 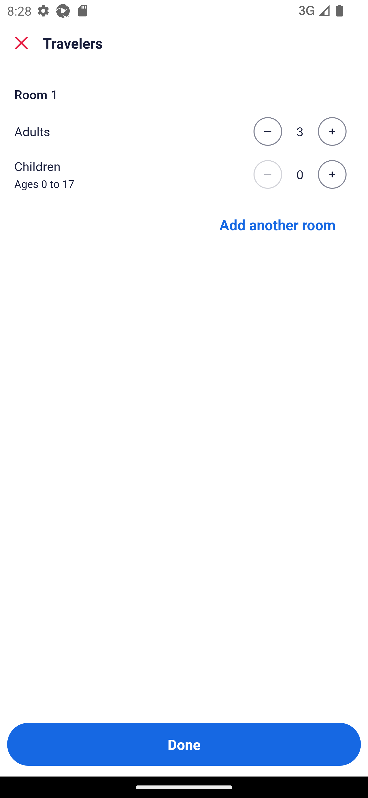 What do you see at coordinates (332, 175) in the screenshot?
I see `Increase the number of children` at bounding box center [332, 175].